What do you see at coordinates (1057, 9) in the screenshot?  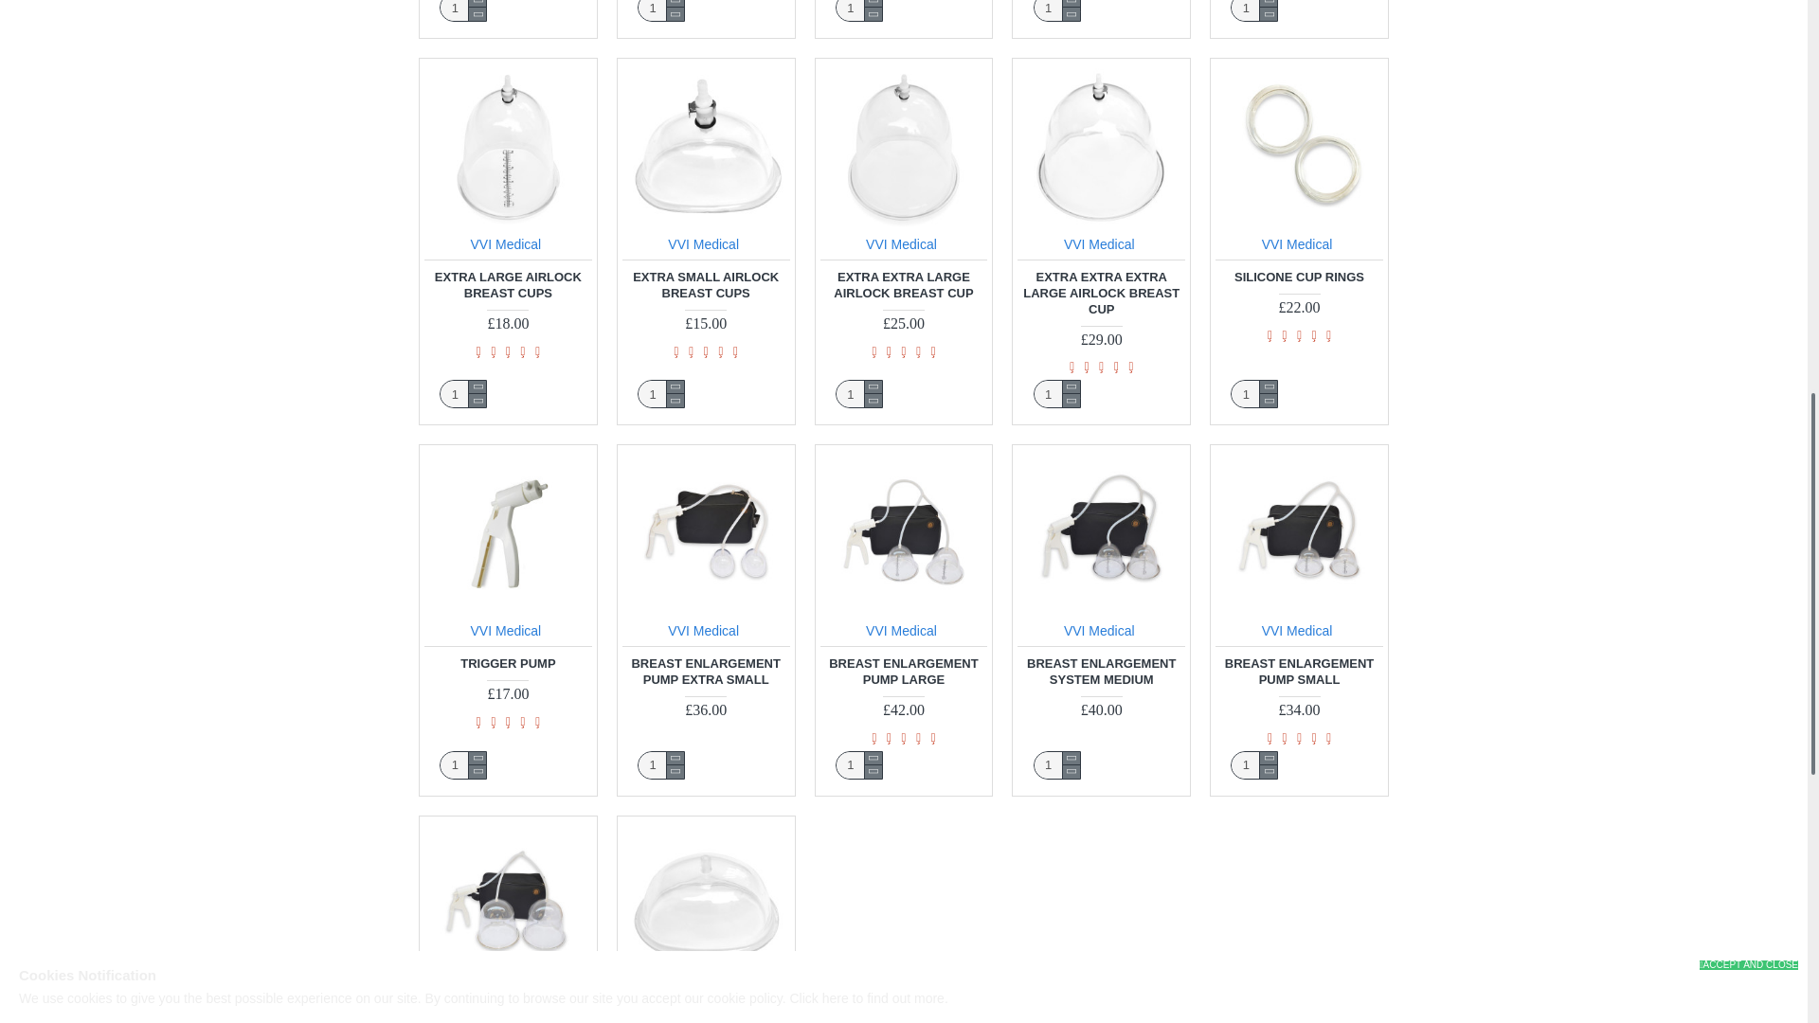 I see `1` at bounding box center [1057, 9].